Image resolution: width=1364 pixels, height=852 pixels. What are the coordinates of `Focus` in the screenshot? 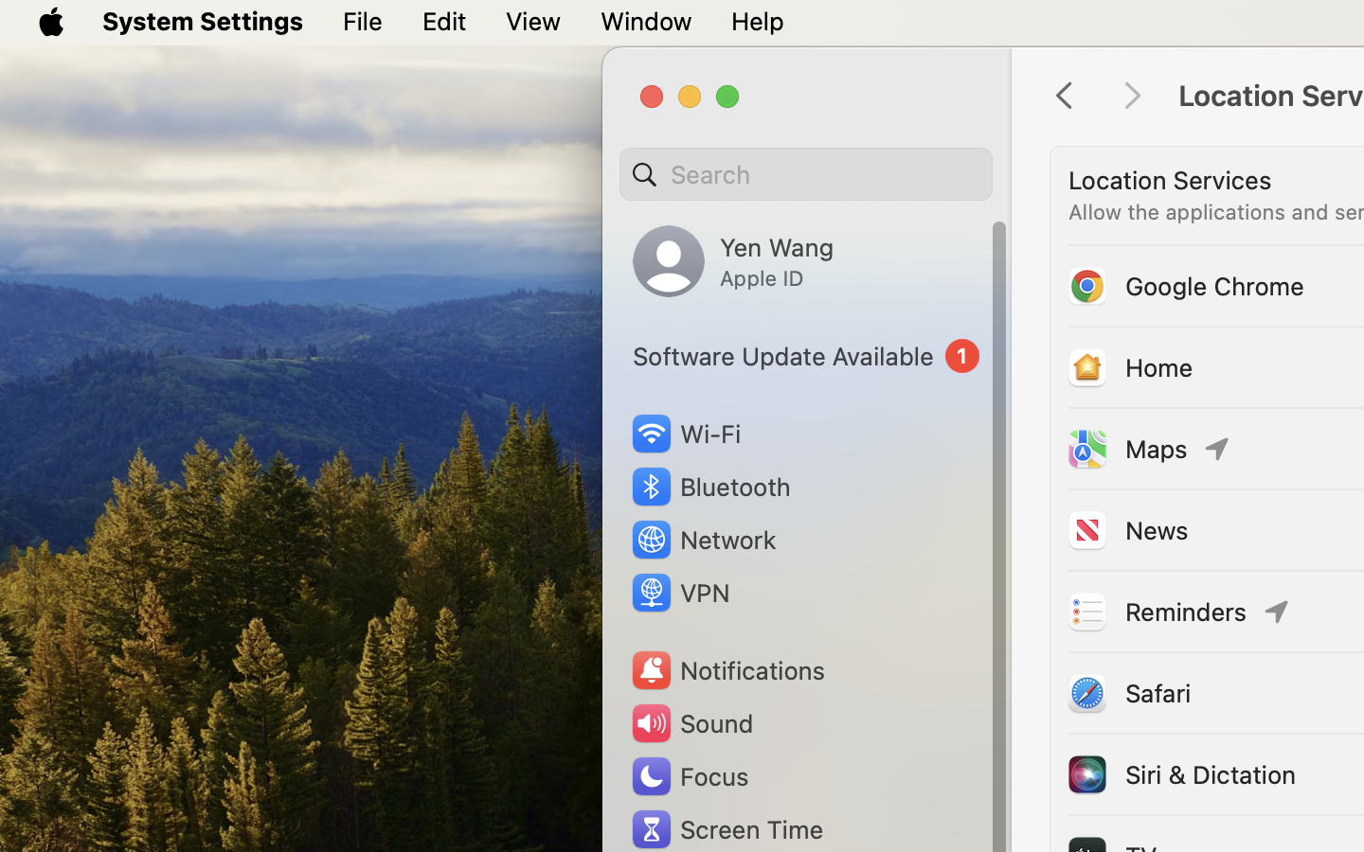 It's located at (689, 776).